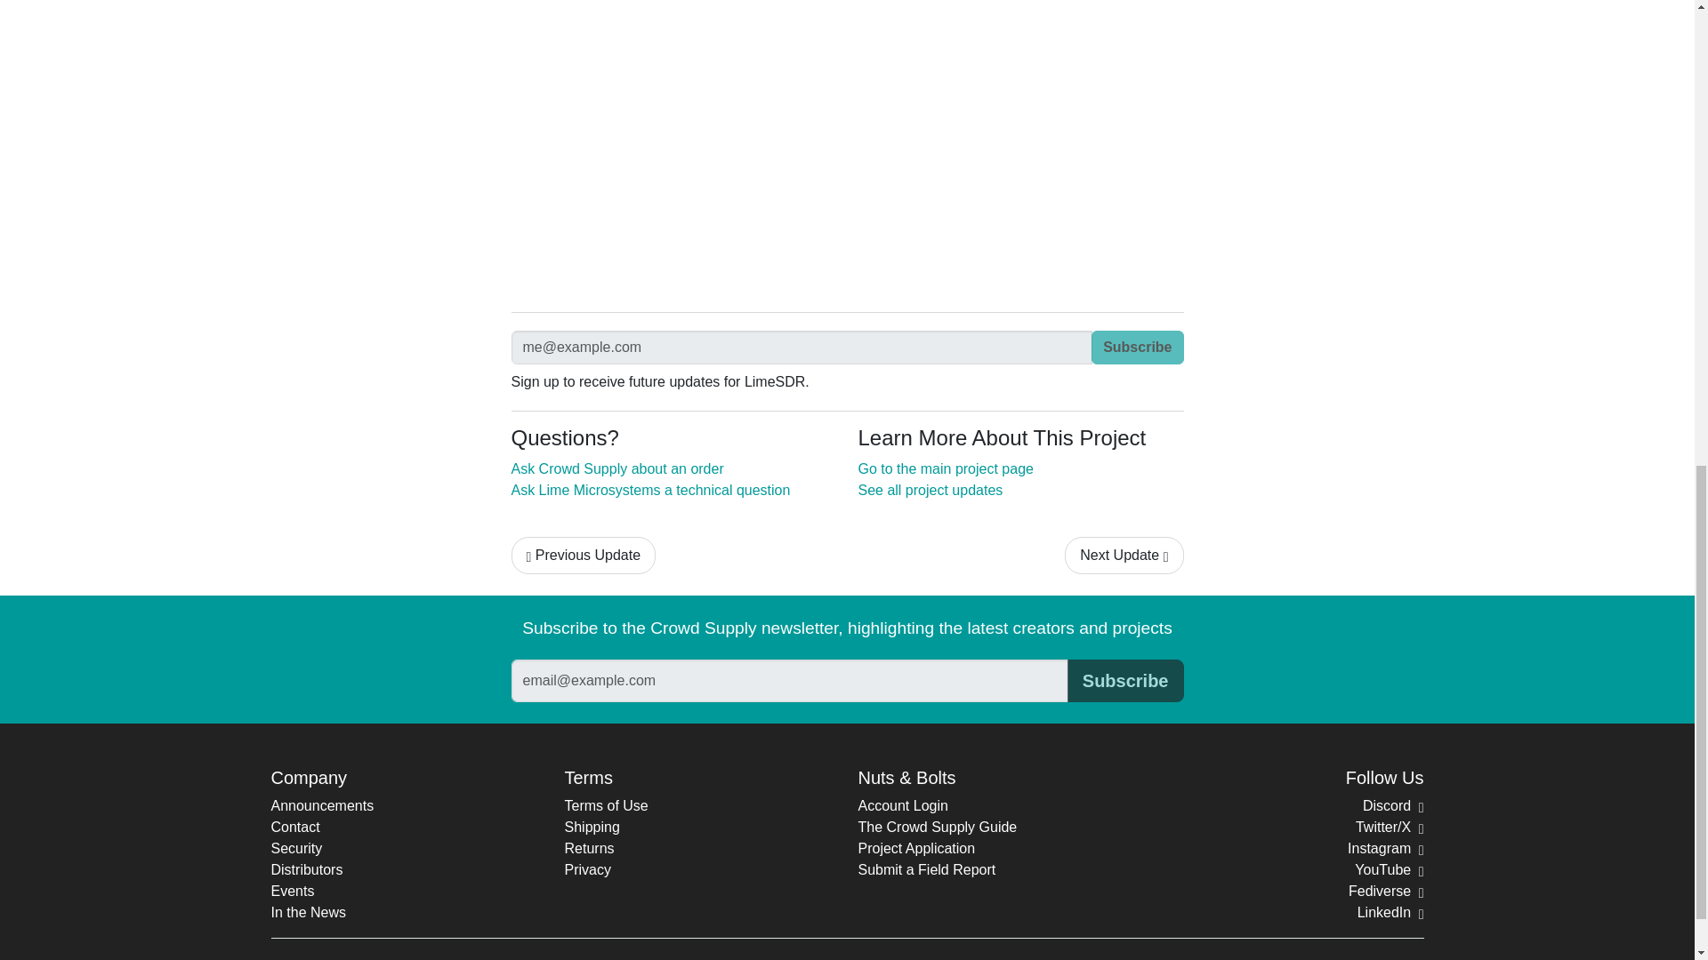 The image size is (1708, 960). Describe the element at coordinates (926, 869) in the screenshot. I see `Submit a Field Report` at that location.